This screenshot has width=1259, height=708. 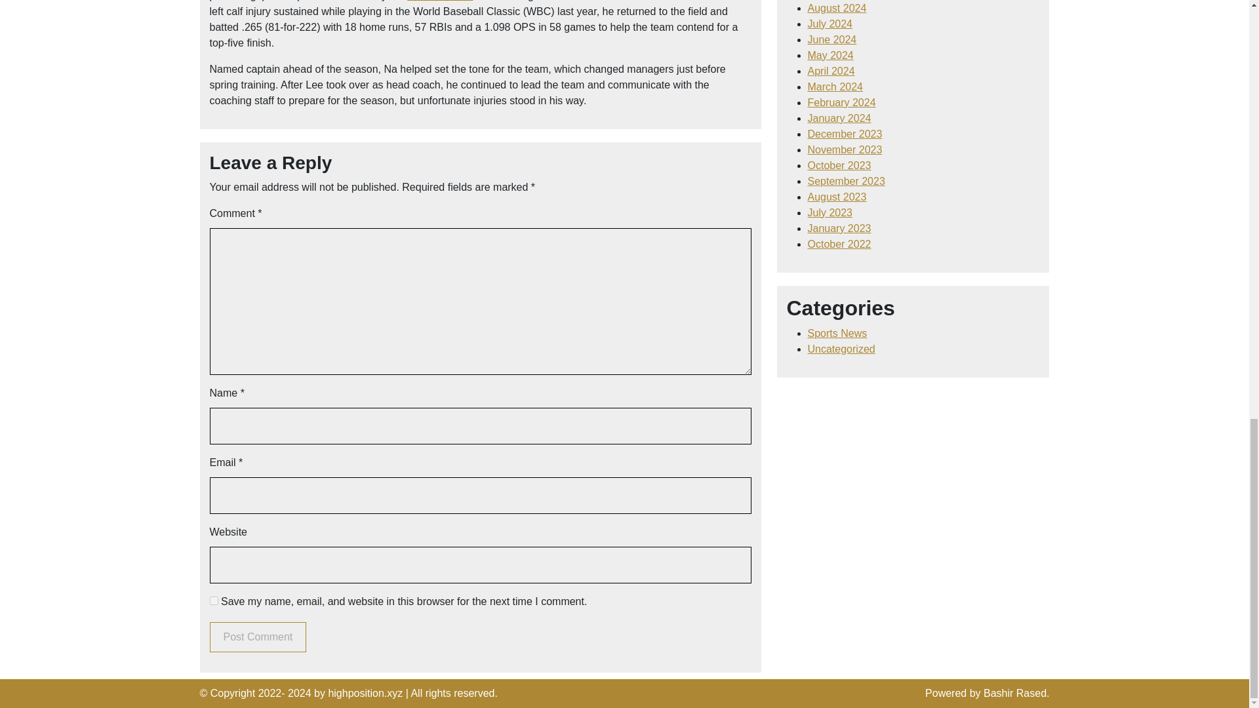 I want to click on August 2023, so click(x=837, y=197).